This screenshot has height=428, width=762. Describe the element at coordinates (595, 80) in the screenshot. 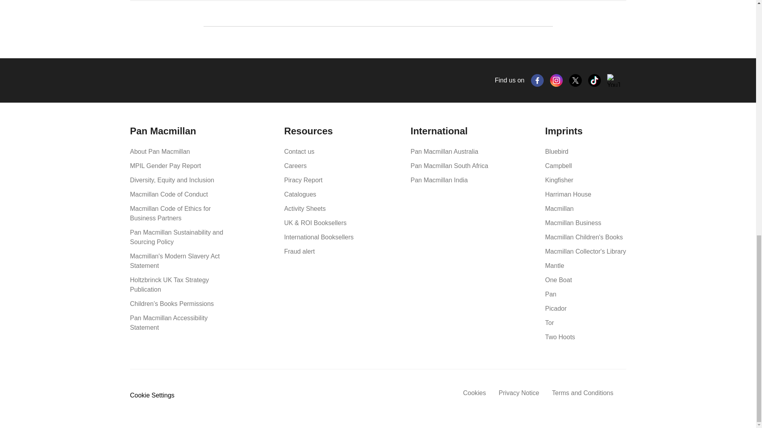

I see `TikTok` at that location.